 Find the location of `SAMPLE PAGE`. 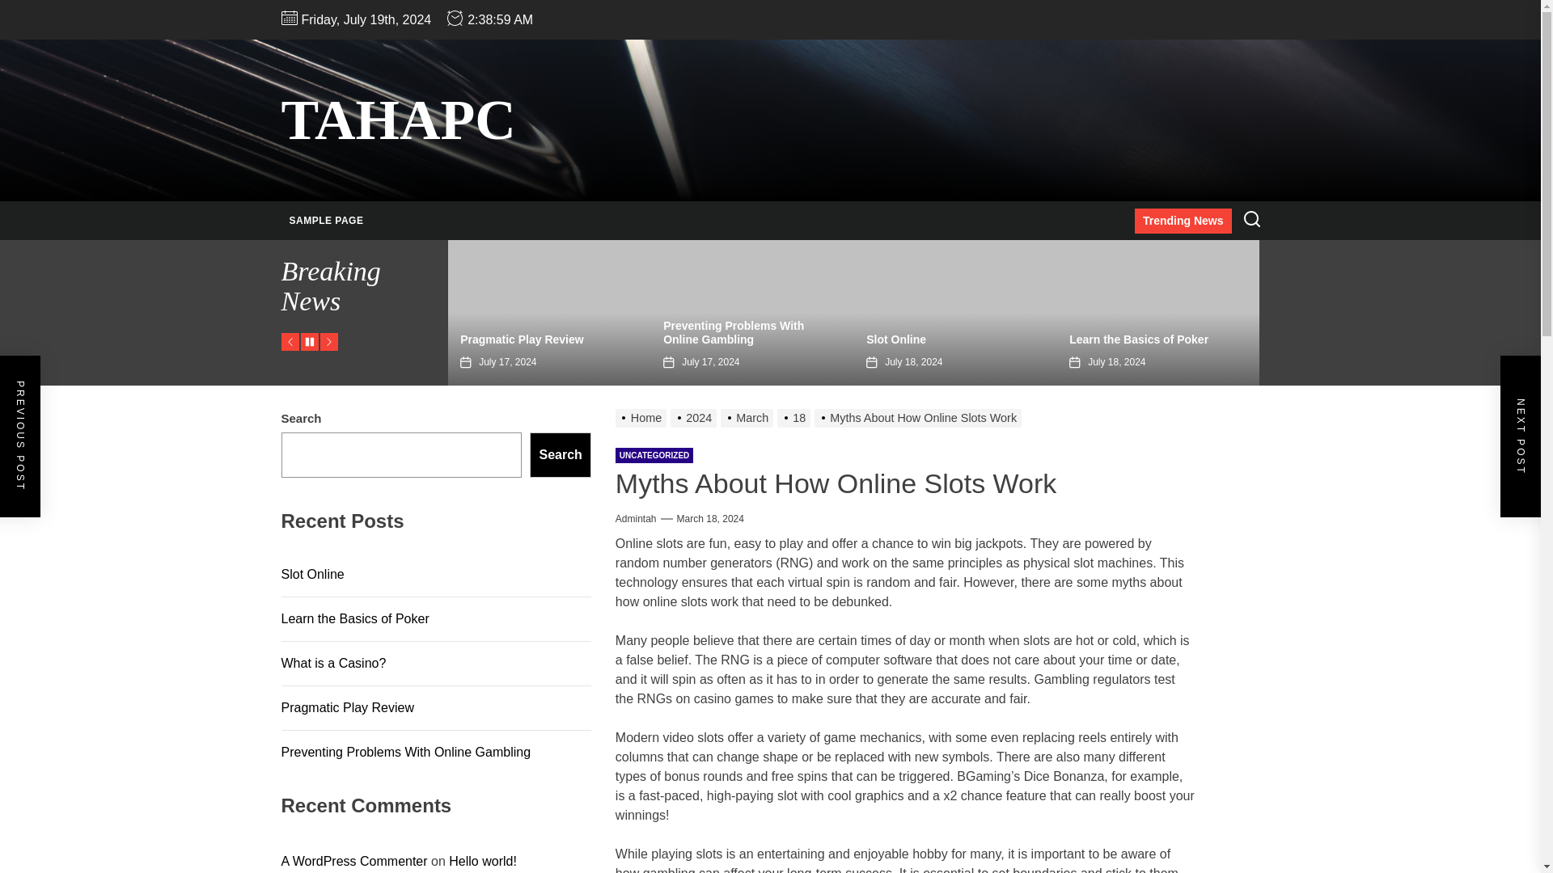

SAMPLE PAGE is located at coordinates (327, 221).